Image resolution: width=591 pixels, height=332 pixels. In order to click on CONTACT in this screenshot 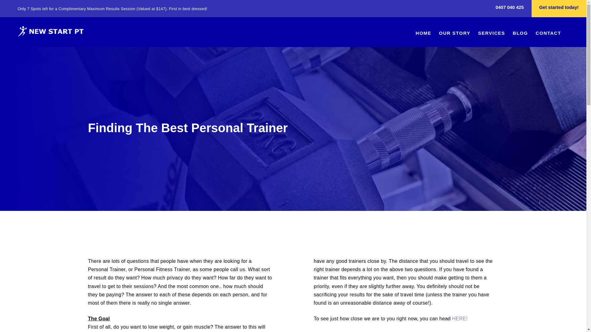, I will do `click(549, 34)`.